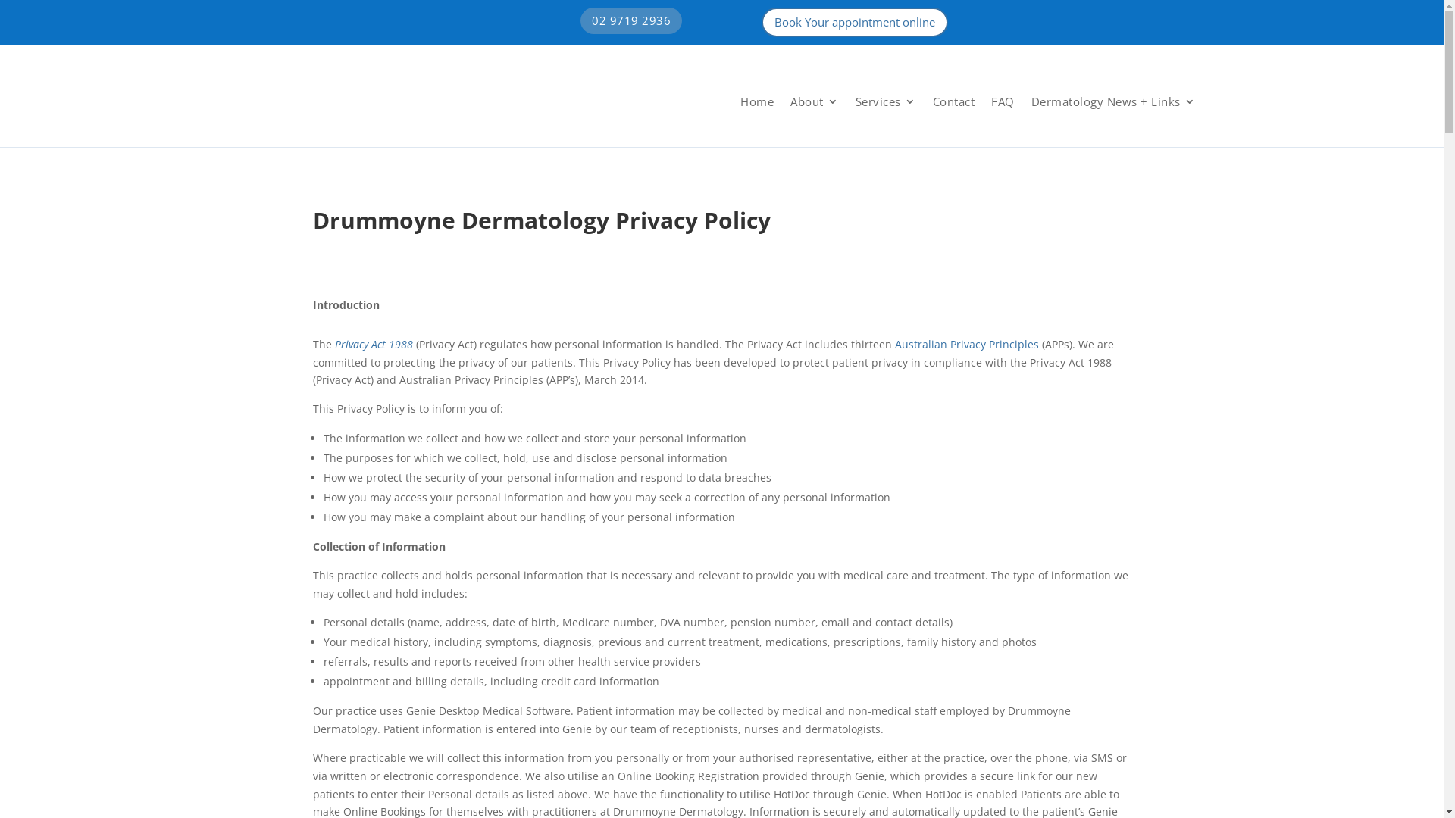 This screenshot has width=1455, height=818. I want to click on Home, so click(757, 101).